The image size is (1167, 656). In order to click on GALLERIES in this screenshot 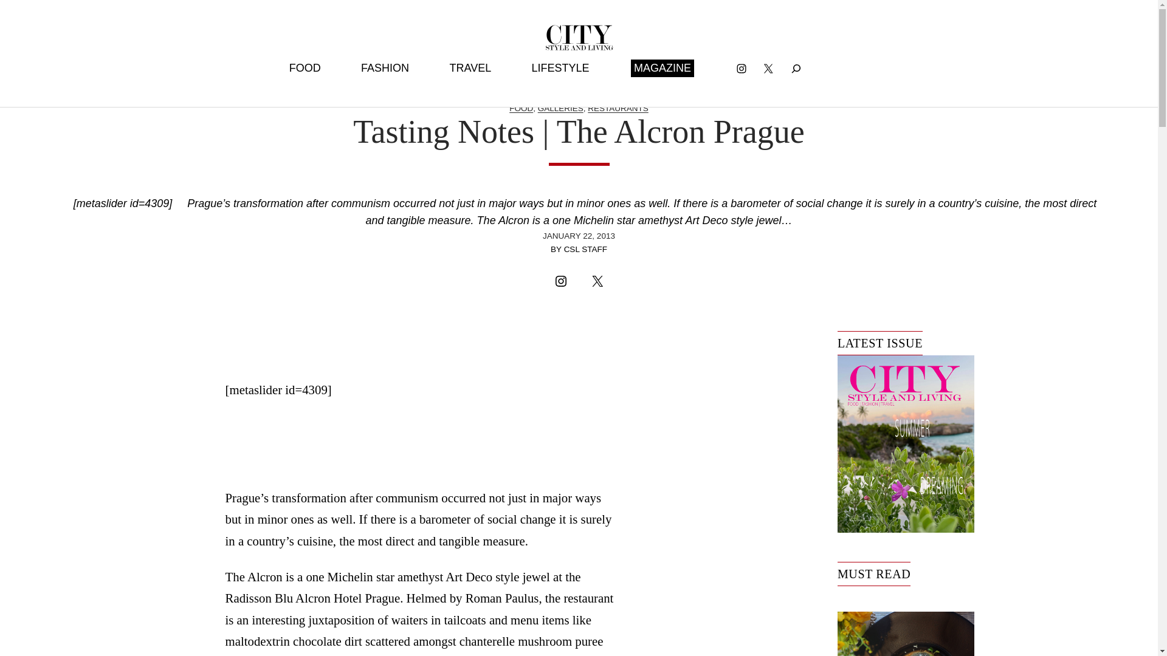, I will do `click(560, 108)`.